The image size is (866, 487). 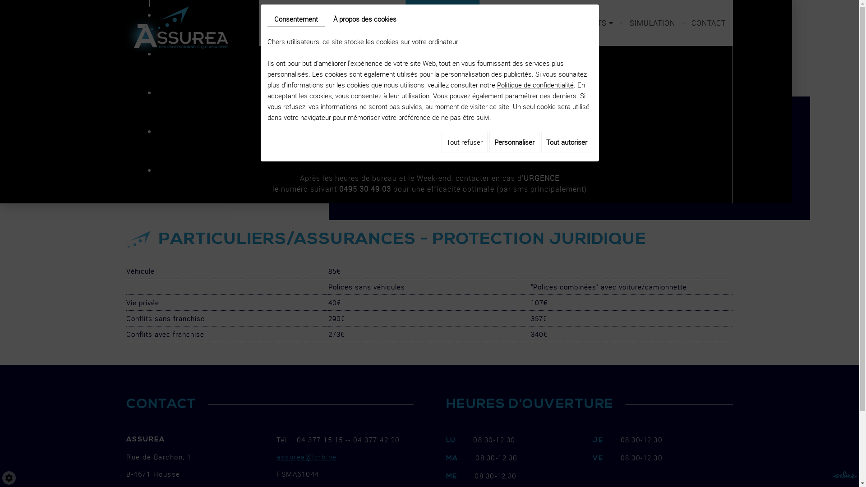 I want to click on INFORMATIONS ET DOCUMENTS, so click(x=551, y=23).